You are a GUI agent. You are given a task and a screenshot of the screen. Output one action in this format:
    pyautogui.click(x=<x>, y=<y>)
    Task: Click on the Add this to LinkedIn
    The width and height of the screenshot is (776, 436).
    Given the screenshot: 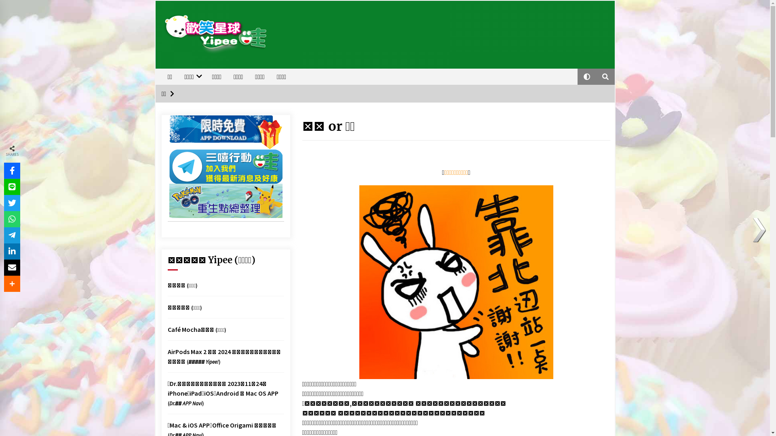 What is the action you would take?
    pyautogui.click(x=12, y=252)
    